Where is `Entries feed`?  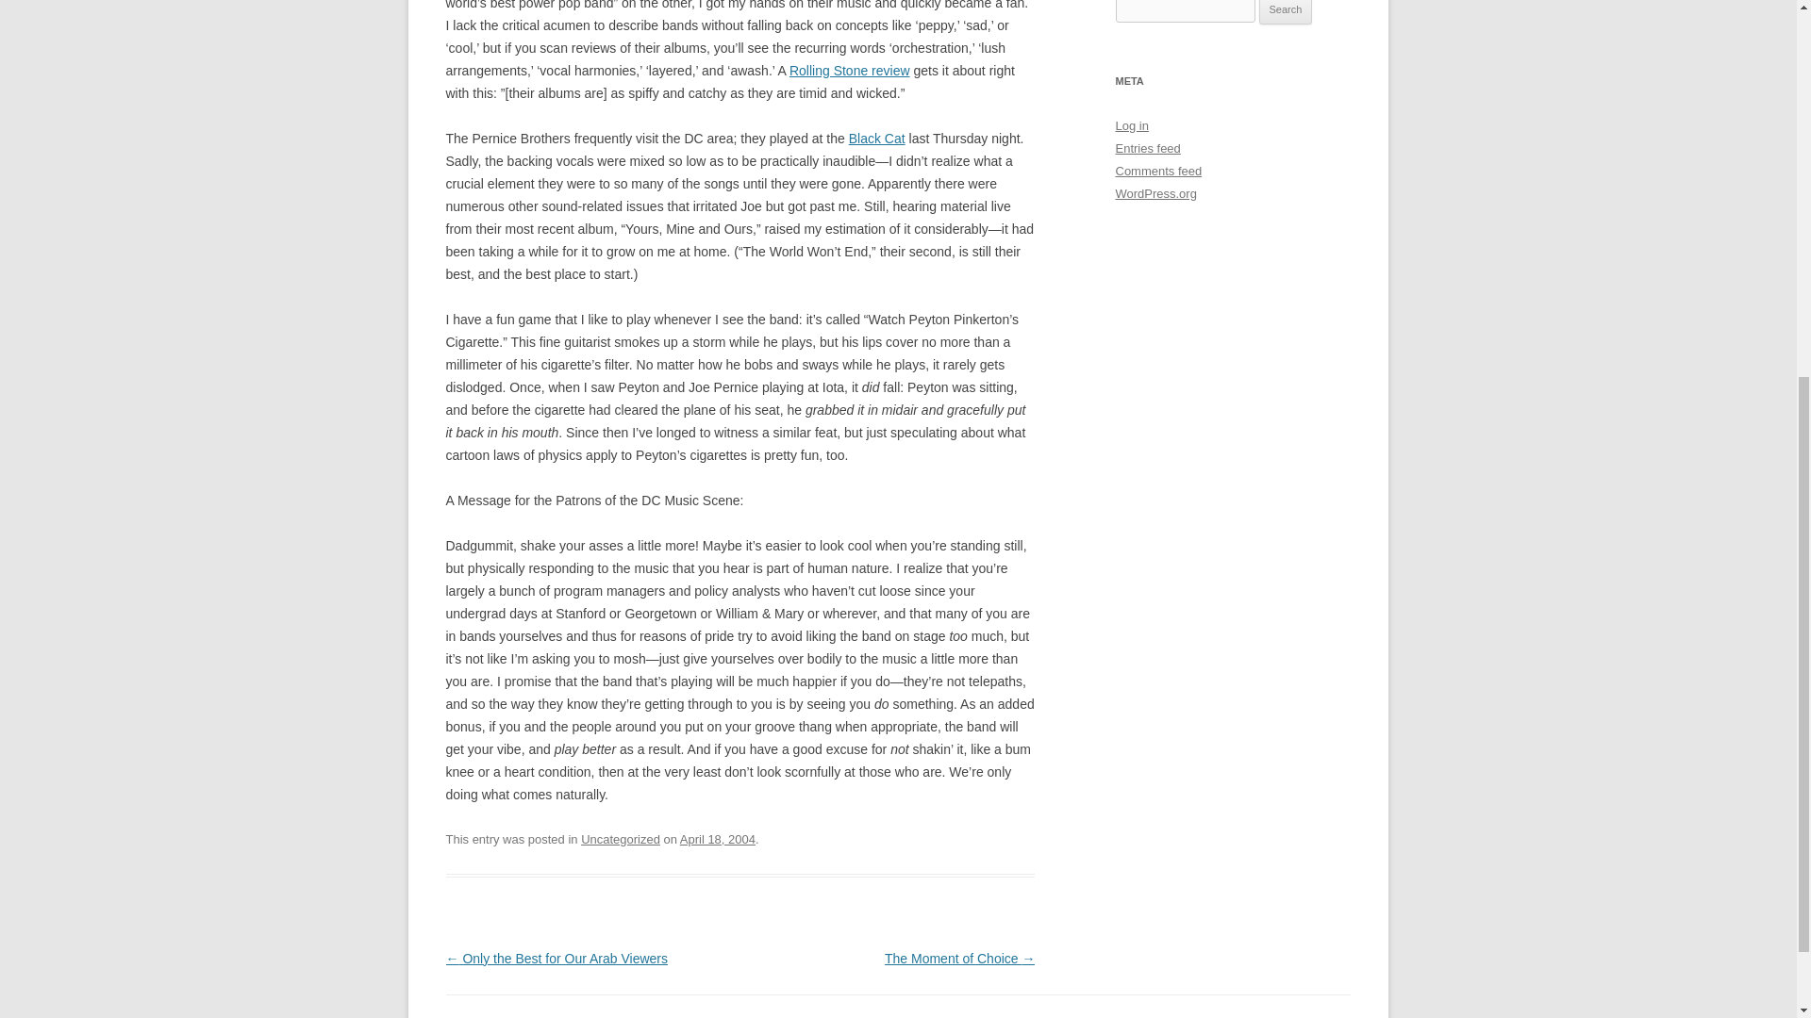 Entries feed is located at coordinates (1147, 149).